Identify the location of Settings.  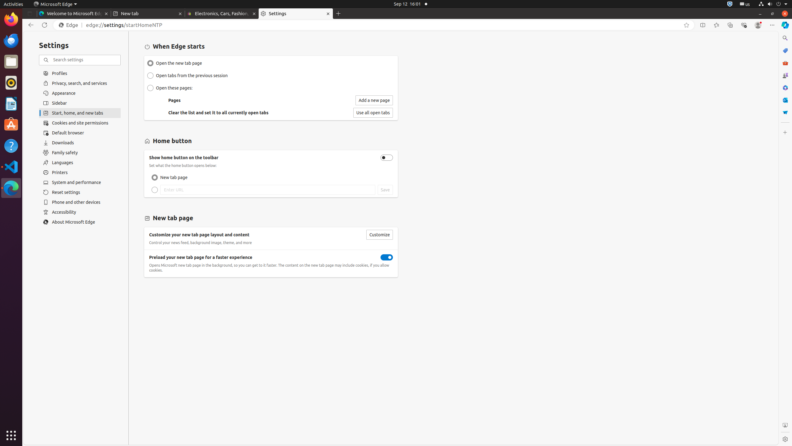
(785, 439).